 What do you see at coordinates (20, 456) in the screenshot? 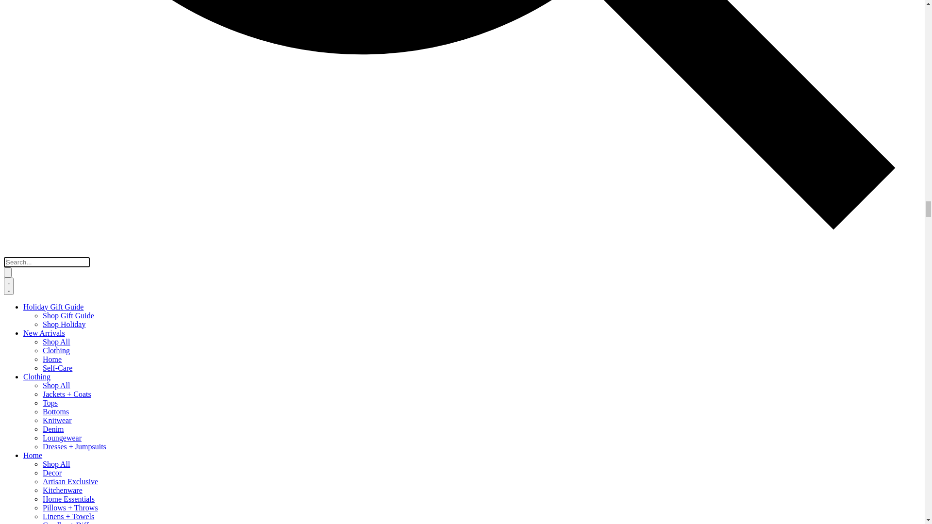
I see `Necklaces` at bounding box center [20, 456].